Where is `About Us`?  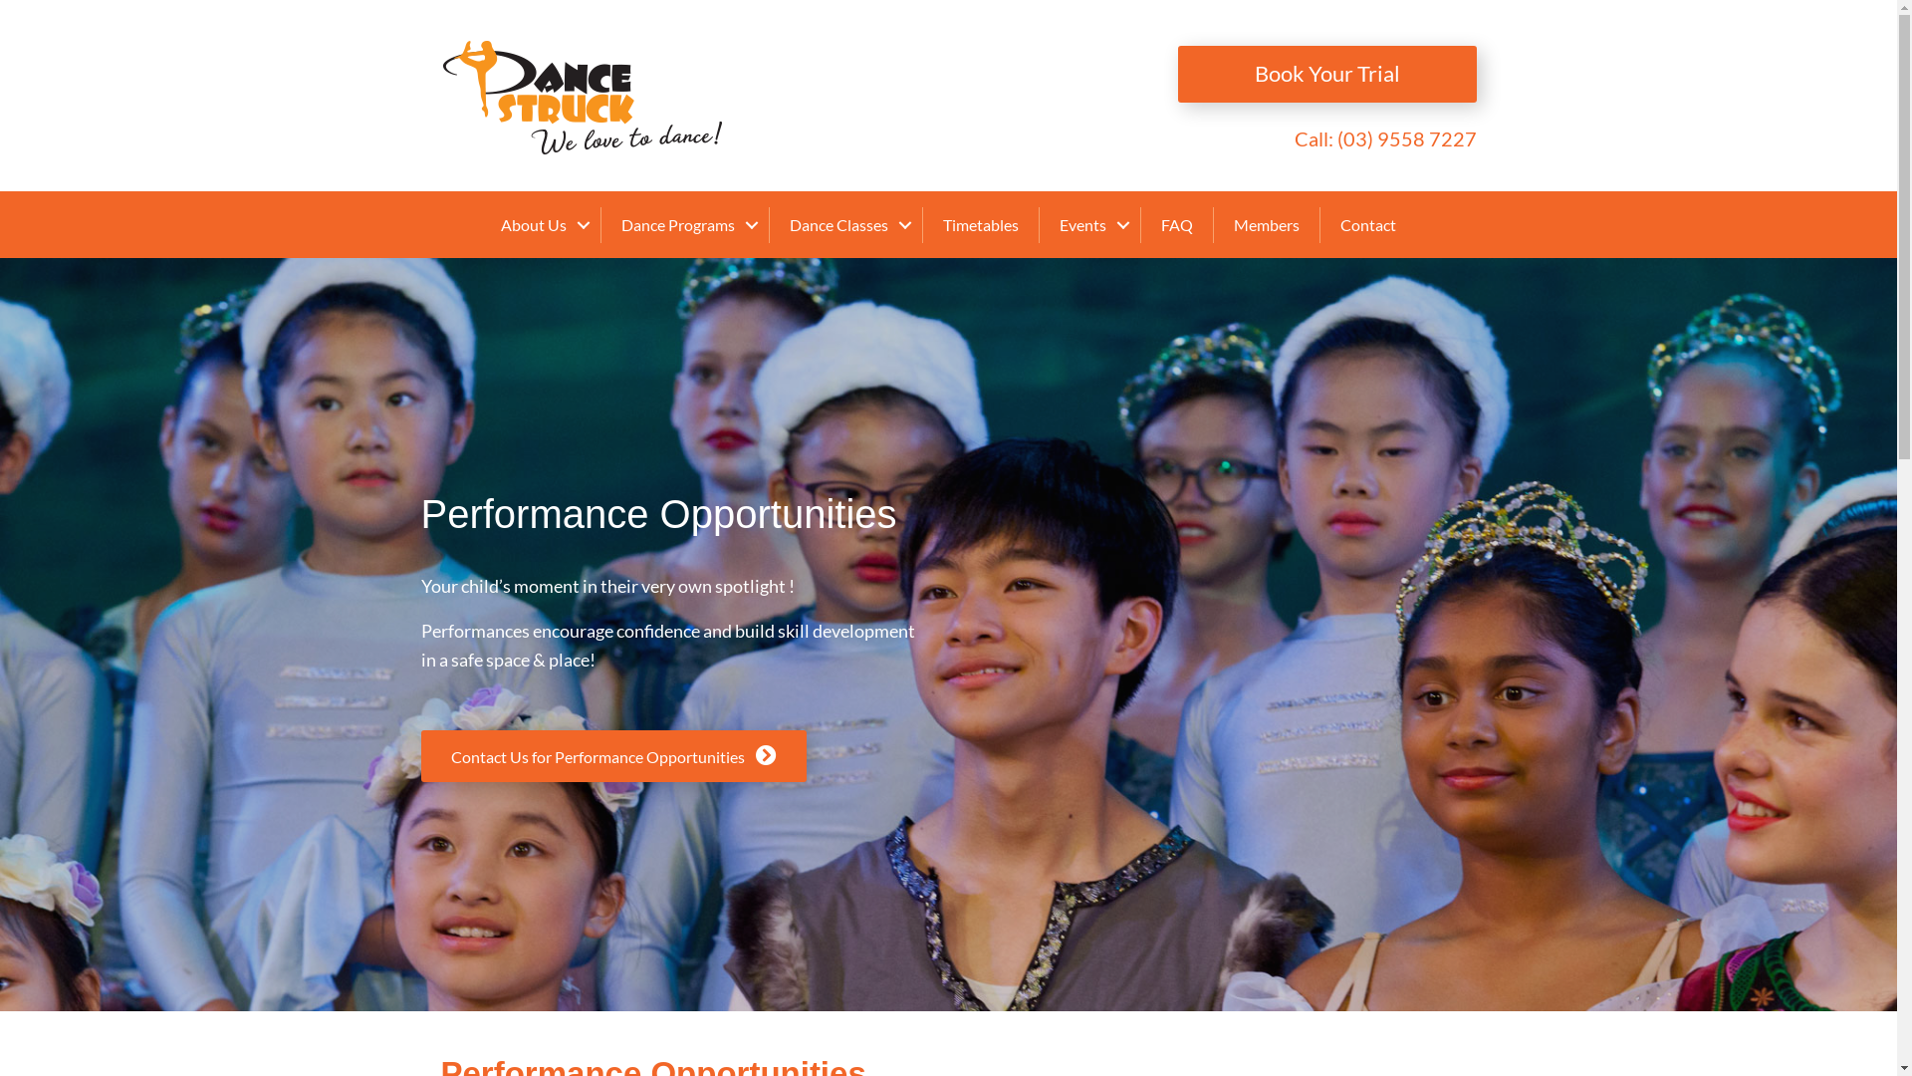 About Us is located at coordinates (541, 225).